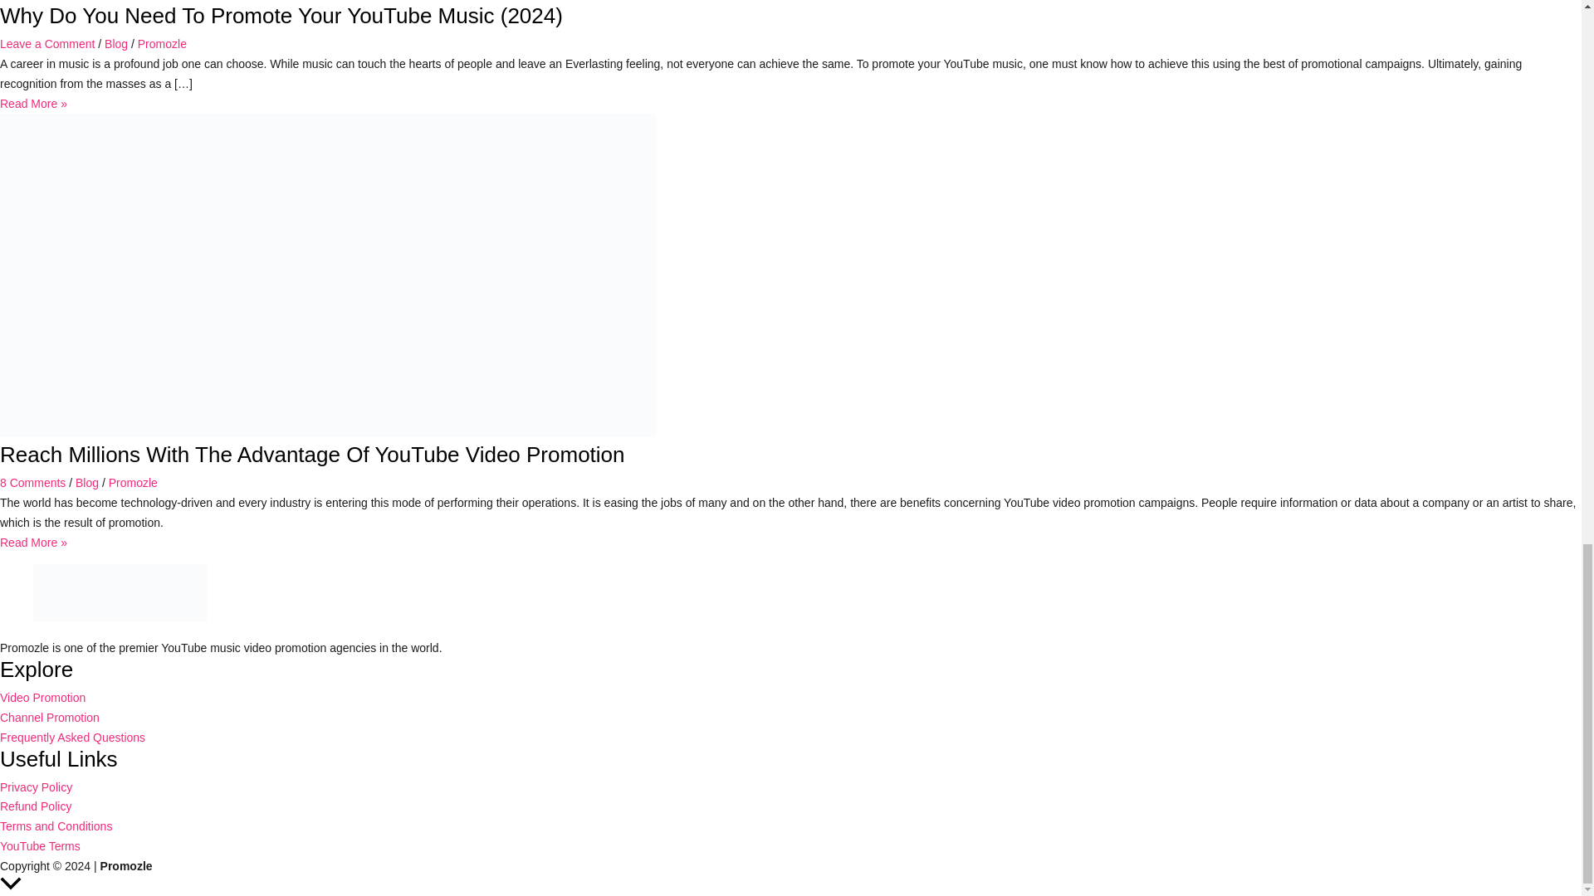  Describe the element at coordinates (86, 482) in the screenshot. I see `Blog` at that location.